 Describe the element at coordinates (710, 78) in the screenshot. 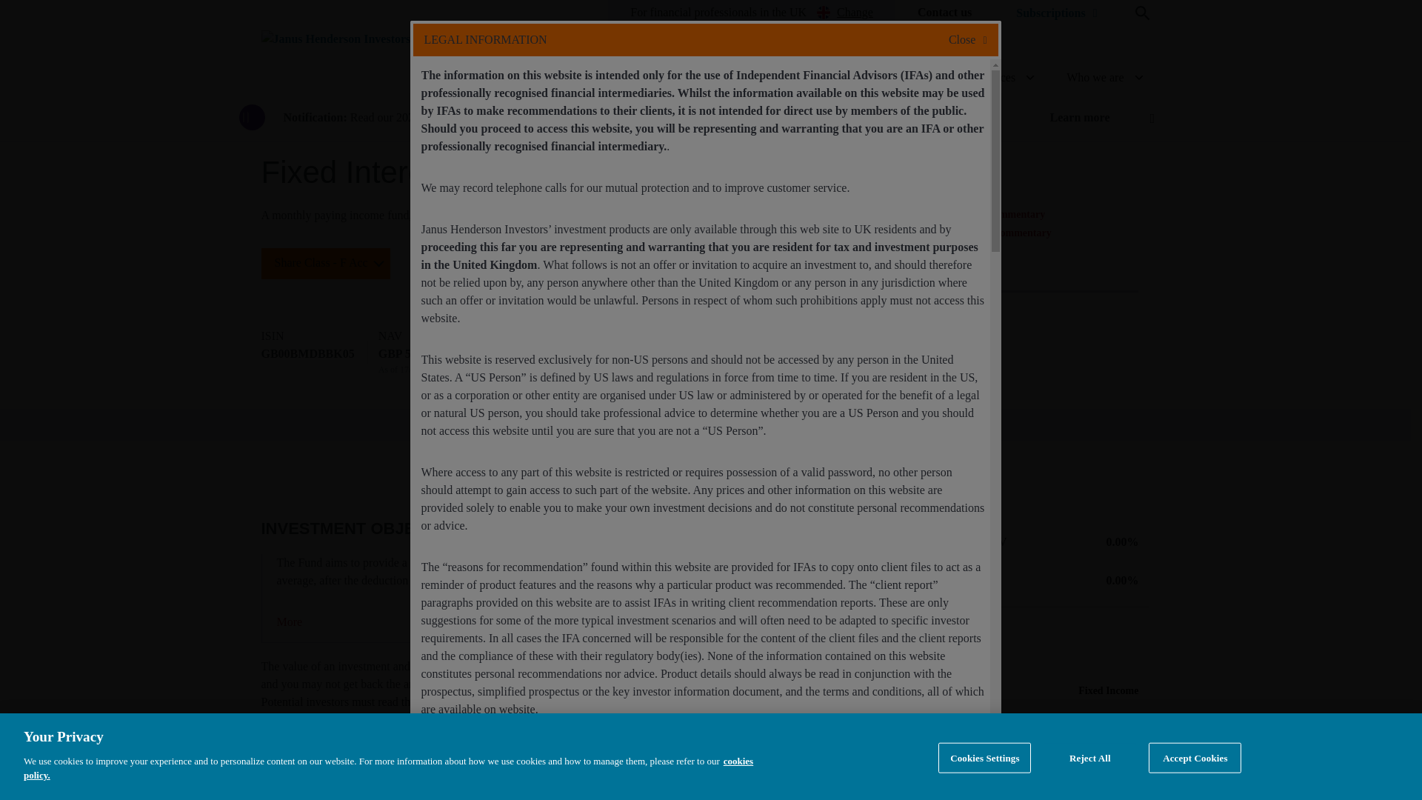

I see `Products` at that location.